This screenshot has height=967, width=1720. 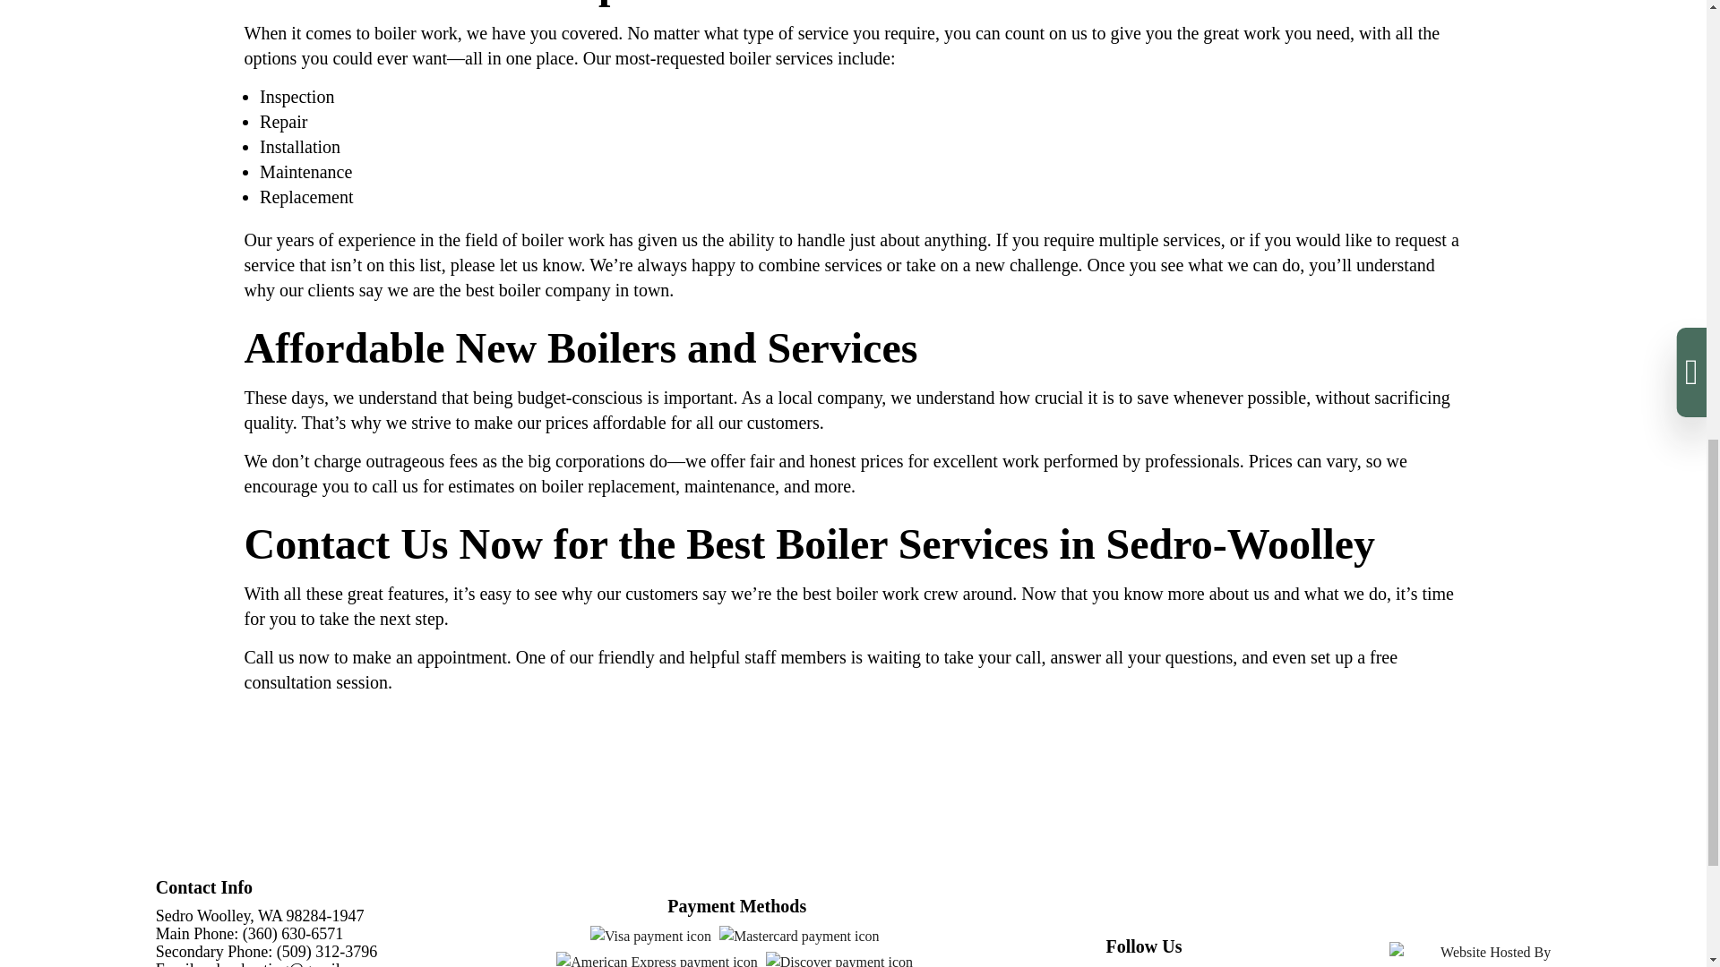 I want to click on American Express, so click(x=656, y=959).